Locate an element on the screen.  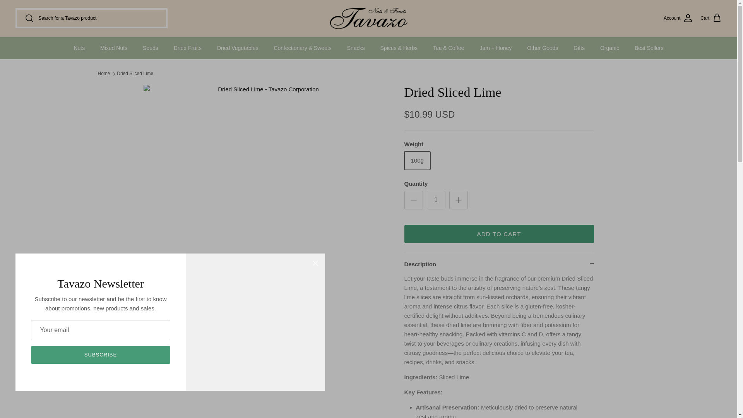
Minus is located at coordinates (413, 200).